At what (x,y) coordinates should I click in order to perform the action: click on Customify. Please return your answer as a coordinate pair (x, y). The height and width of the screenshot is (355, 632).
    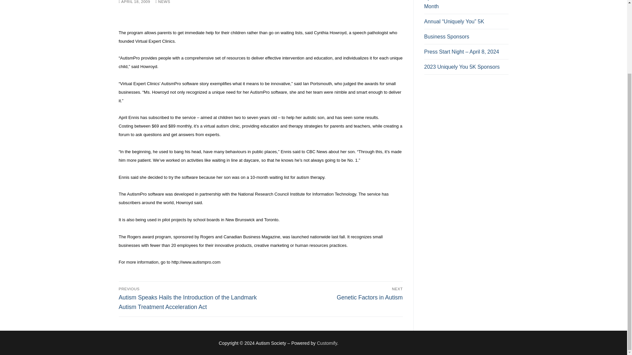
    Looking at the image, I should click on (163, 2).